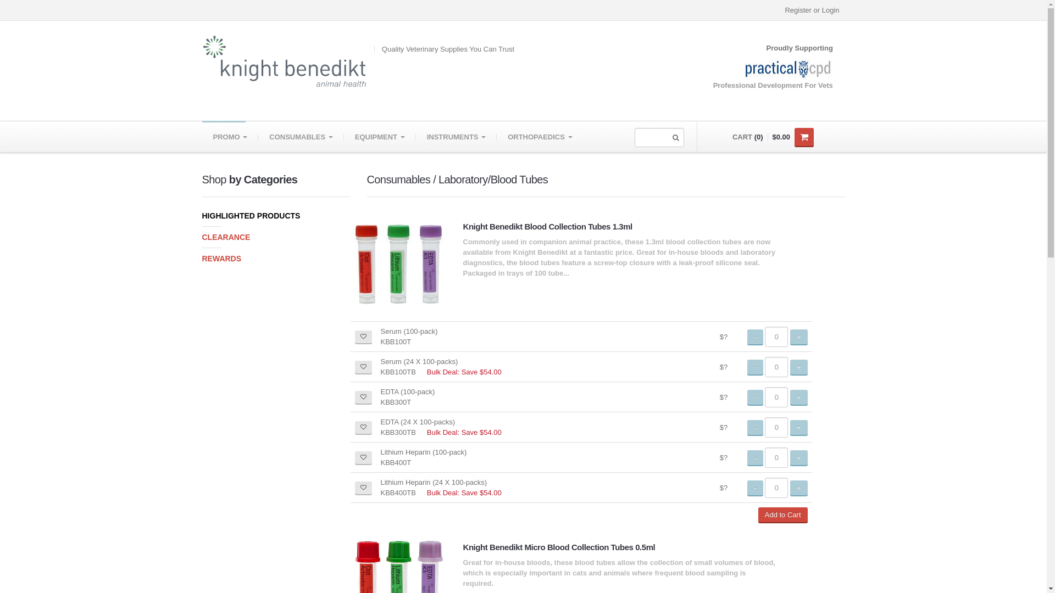  What do you see at coordinates (559, 547) in the screenshot?
I see `Knight Benedikt Micro Blood Collection Tubes 0.5ml` at bounding box center [559, 547].